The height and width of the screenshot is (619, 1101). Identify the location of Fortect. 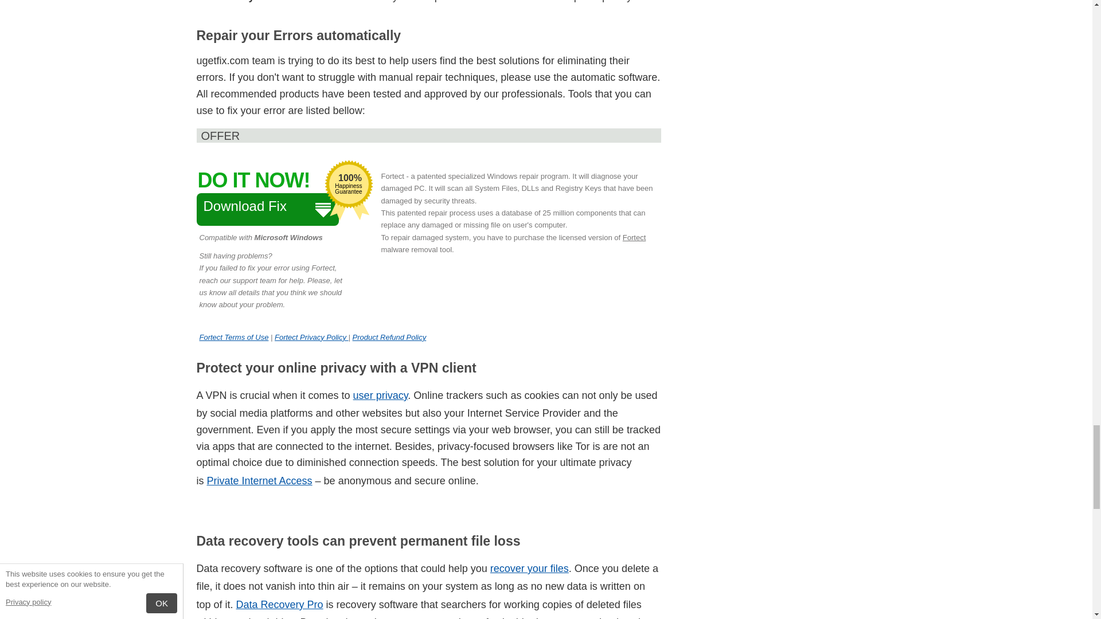
(381, 395).